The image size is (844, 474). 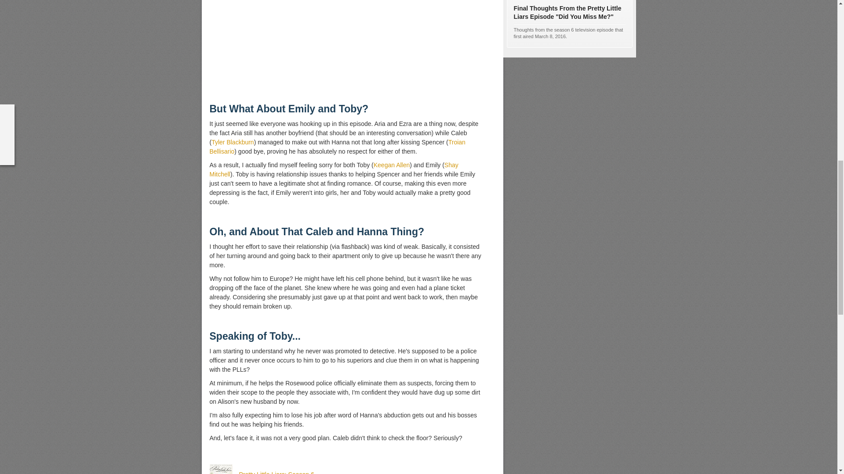 I want to click on Keegan Allen, so click(x=392, y=165).